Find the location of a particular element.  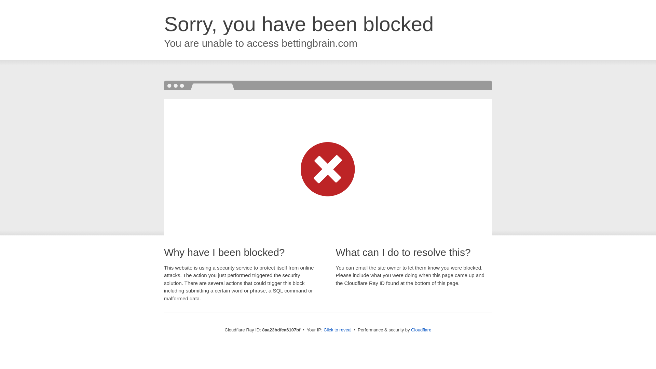

Cloudflare is located at coordinates (421, 330).